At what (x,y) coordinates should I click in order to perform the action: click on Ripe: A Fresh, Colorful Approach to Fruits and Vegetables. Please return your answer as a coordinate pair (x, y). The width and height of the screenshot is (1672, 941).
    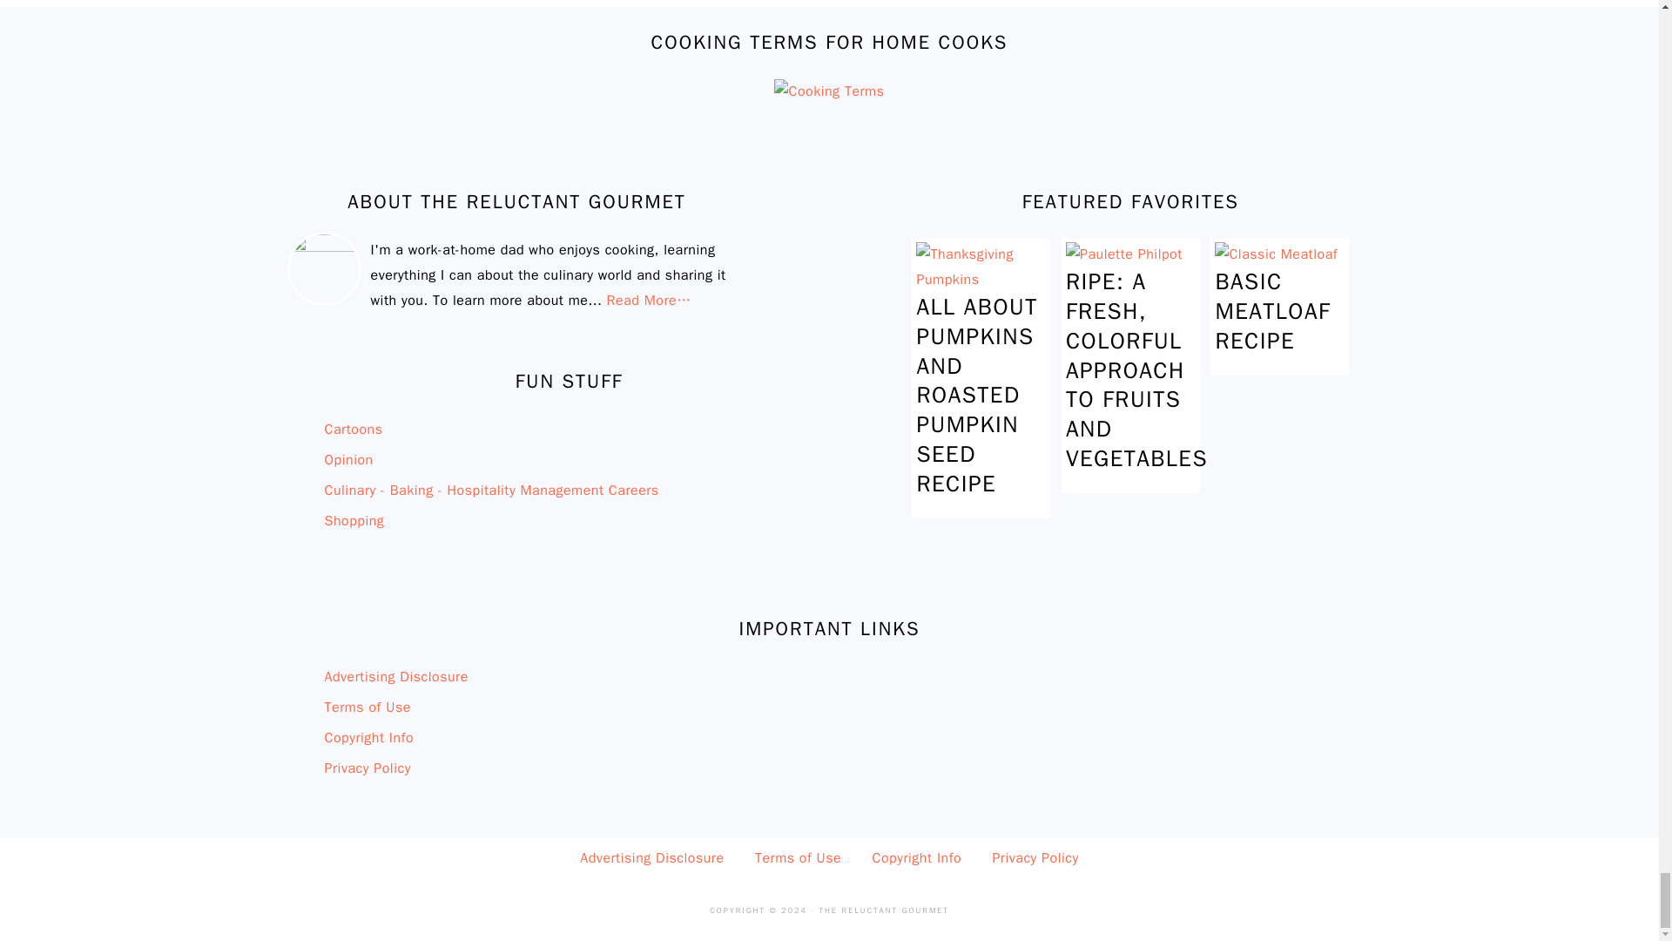
    Looking at the image, I should click on (1123, 254).